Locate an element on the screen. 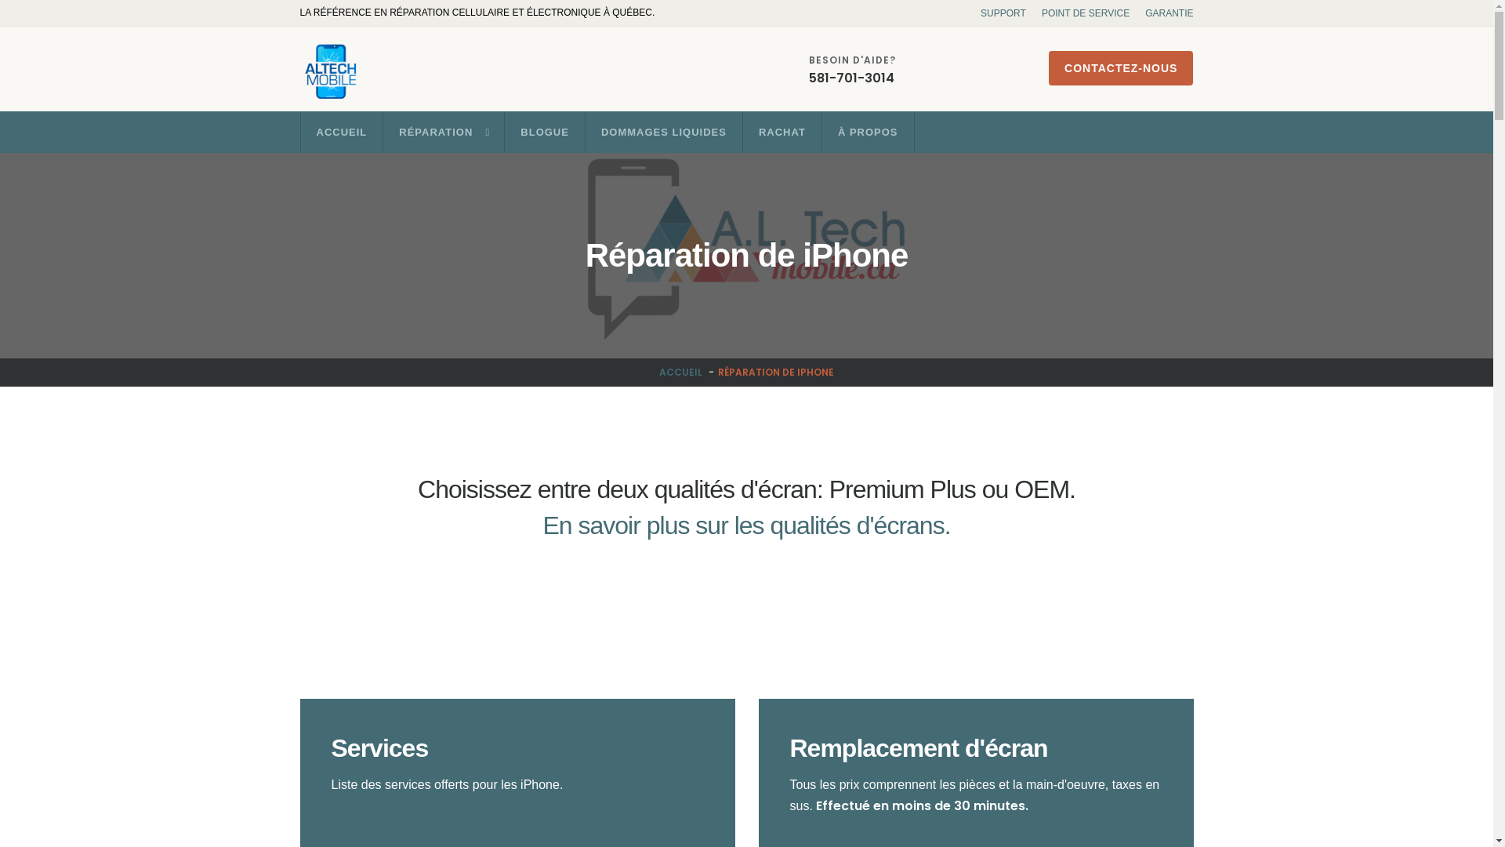 The width and height of the screenshot is (1505, 847). ACCUEIL is located at coordinates (680, 372).